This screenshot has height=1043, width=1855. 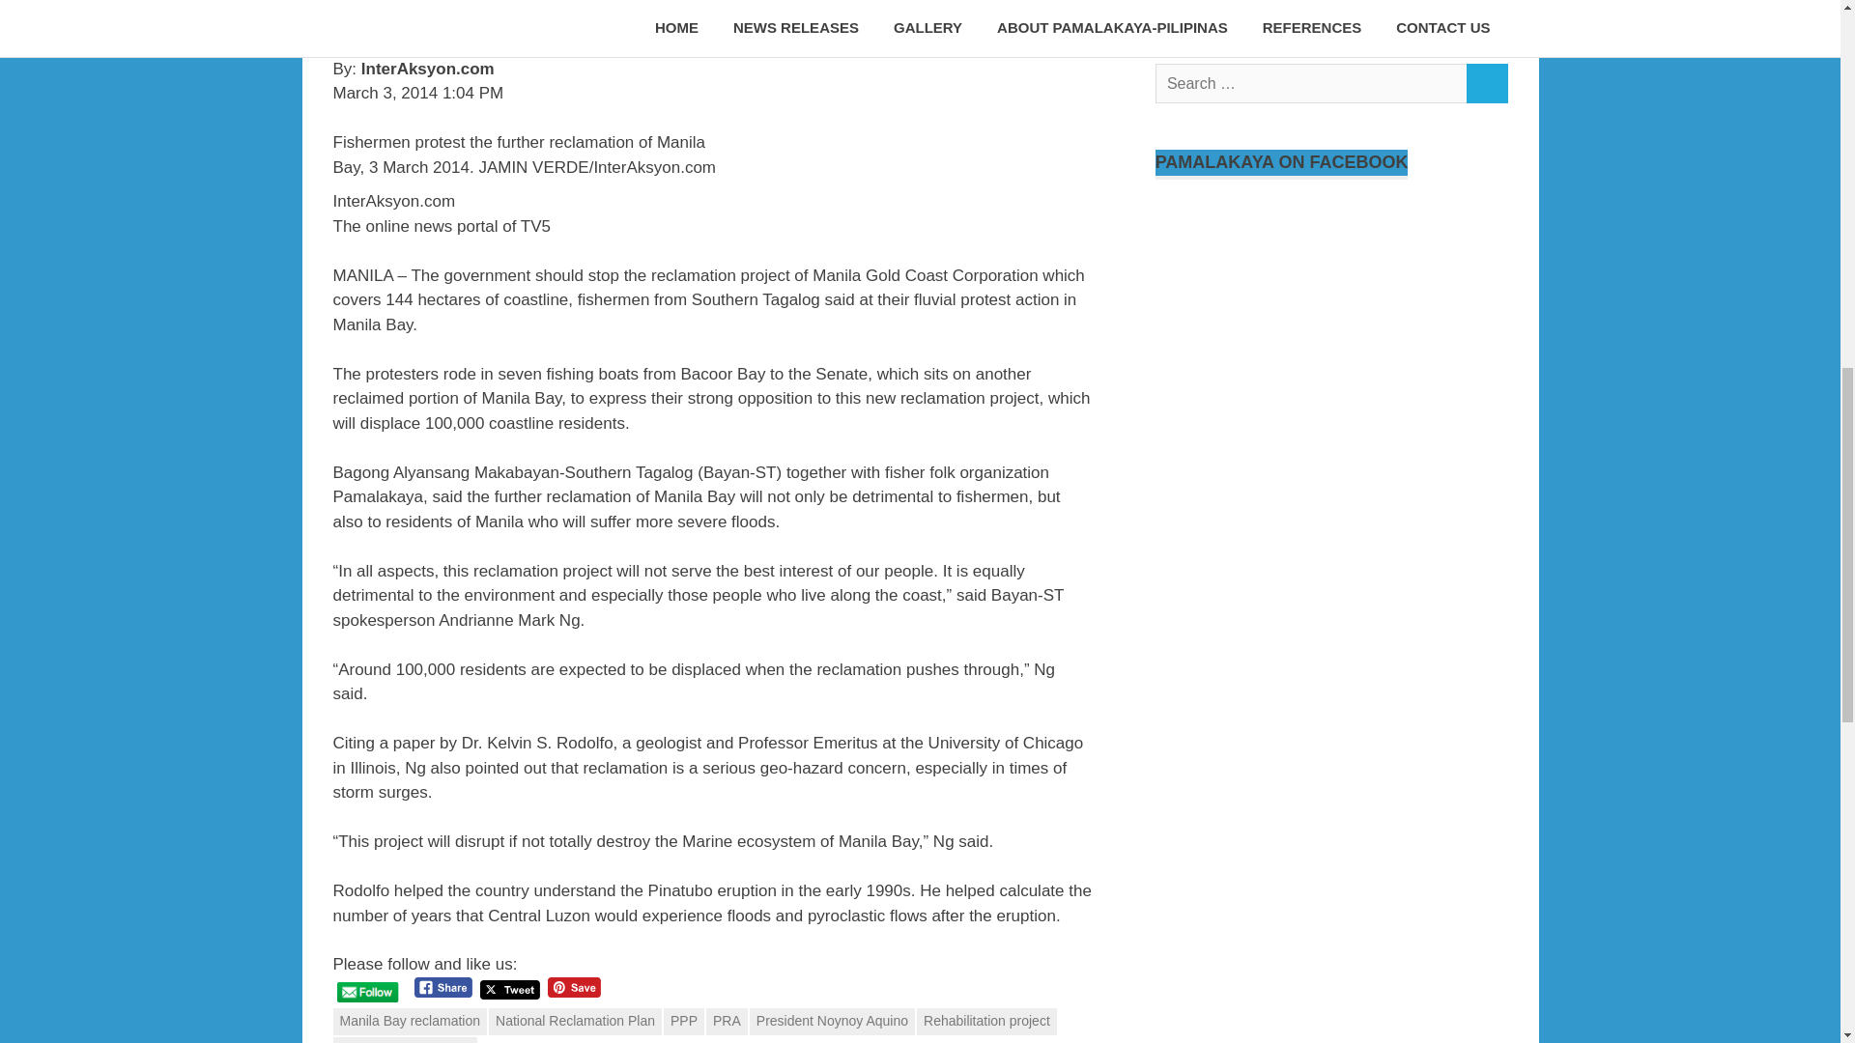 I want to click on National Reclamation Plan, so click(x=576, y=1022).